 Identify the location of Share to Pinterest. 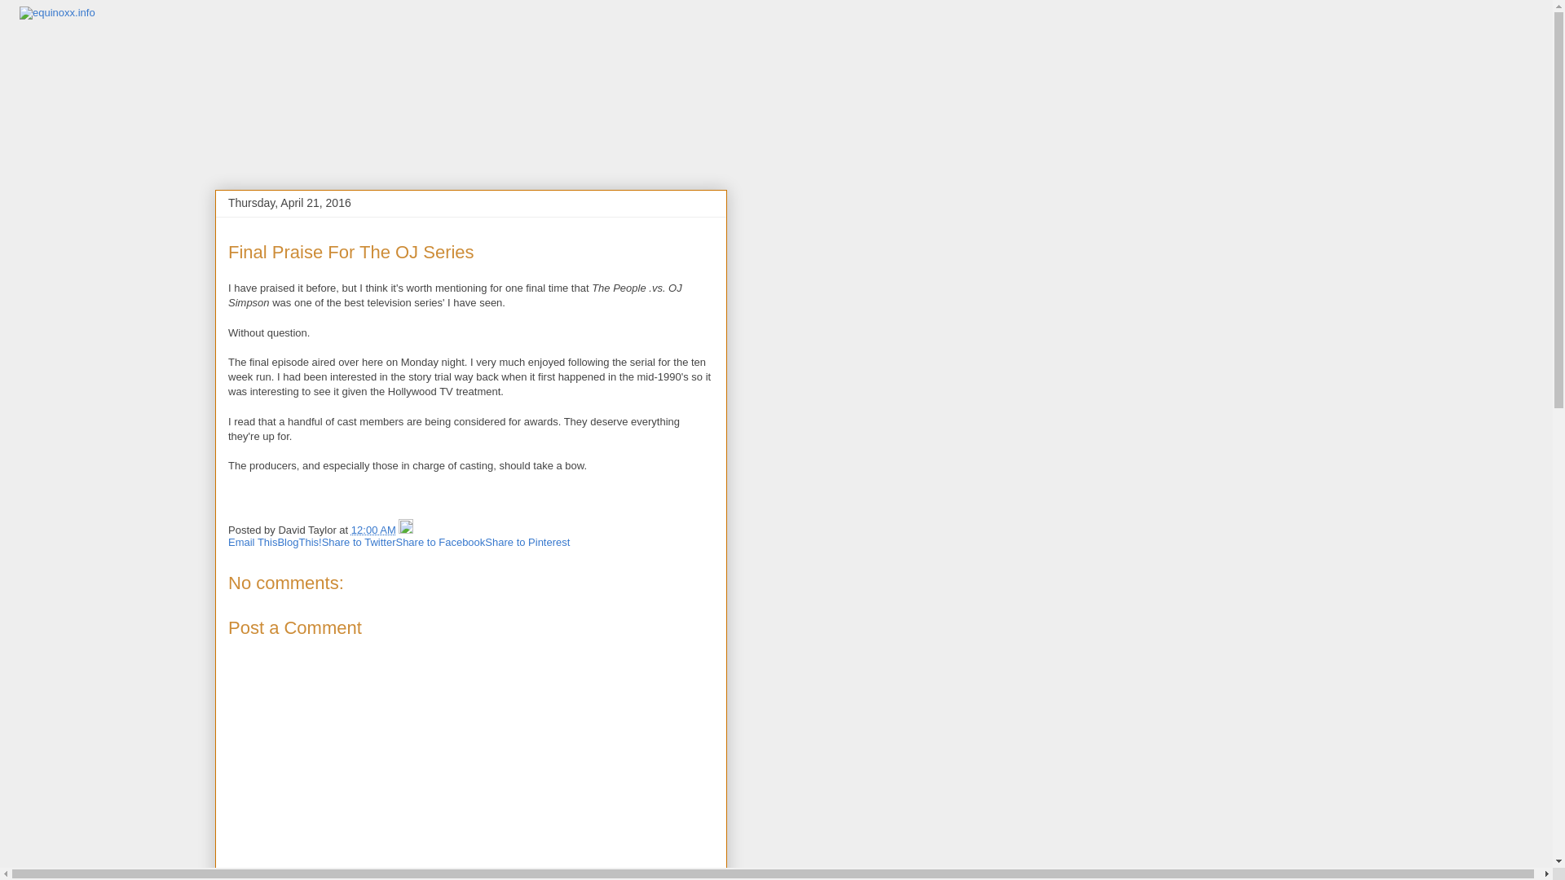
(527, 541).